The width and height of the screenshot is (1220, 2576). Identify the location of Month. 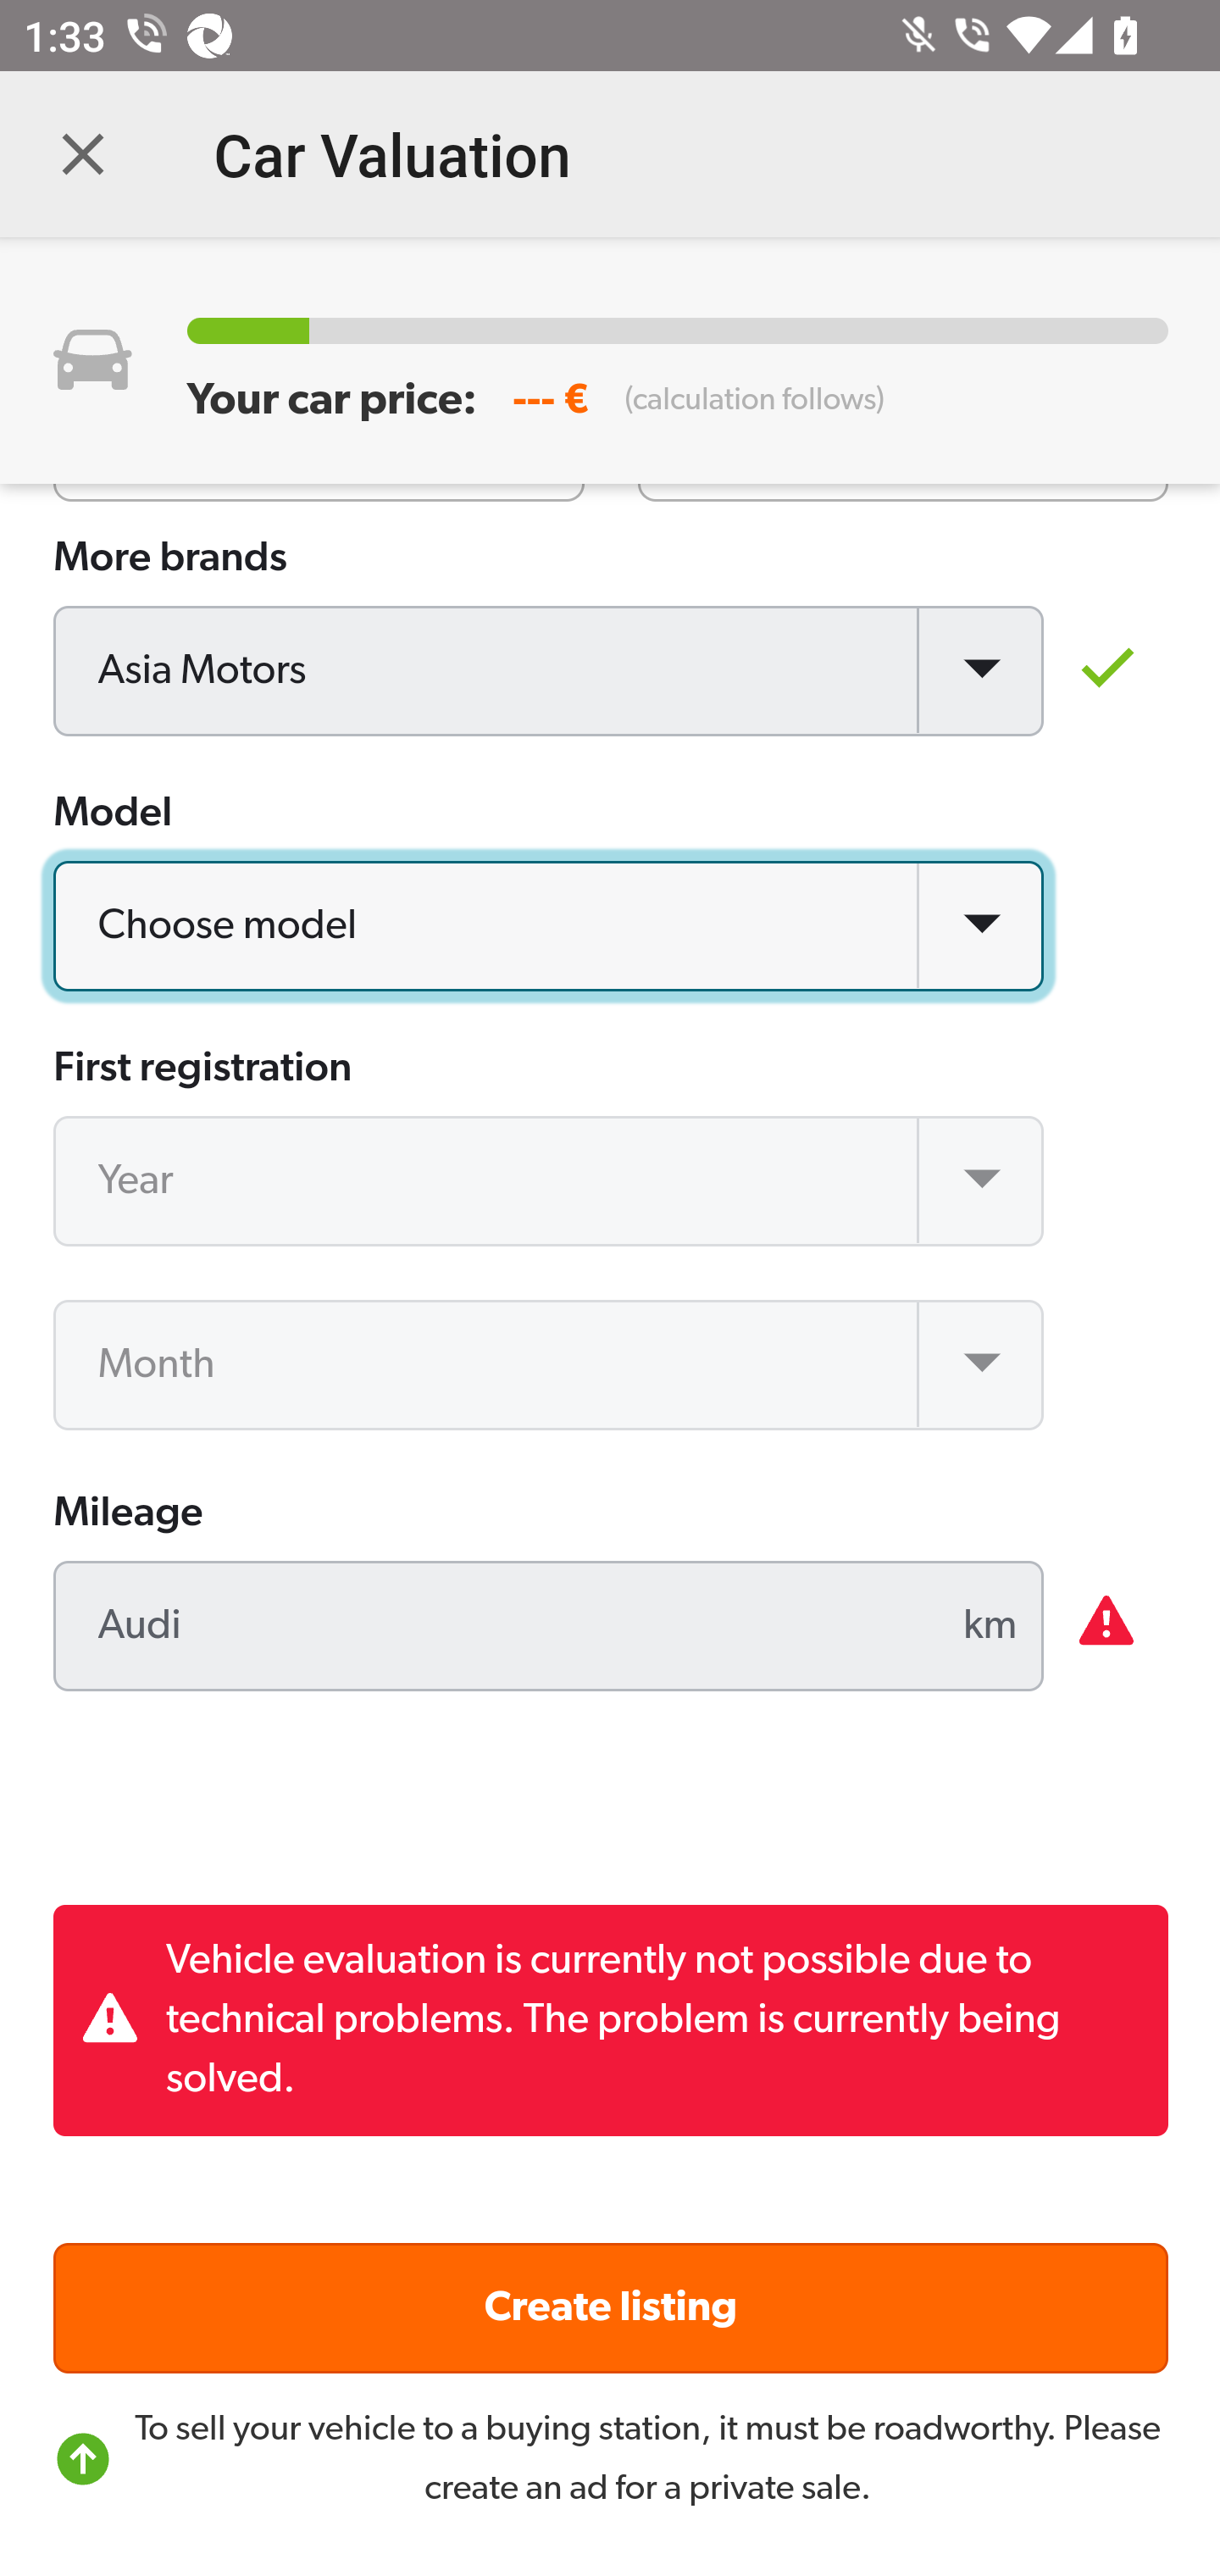
(550, 1366).